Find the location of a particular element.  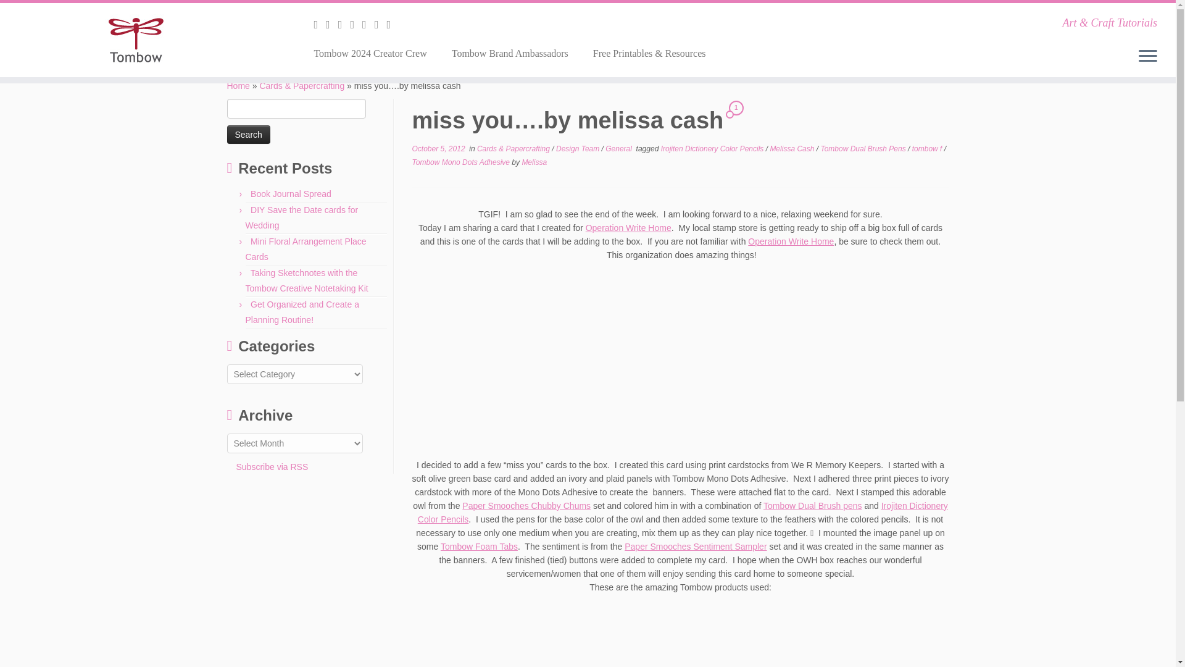

DIY Save the Date cards for Wedding is located at coordinates (302, 217).